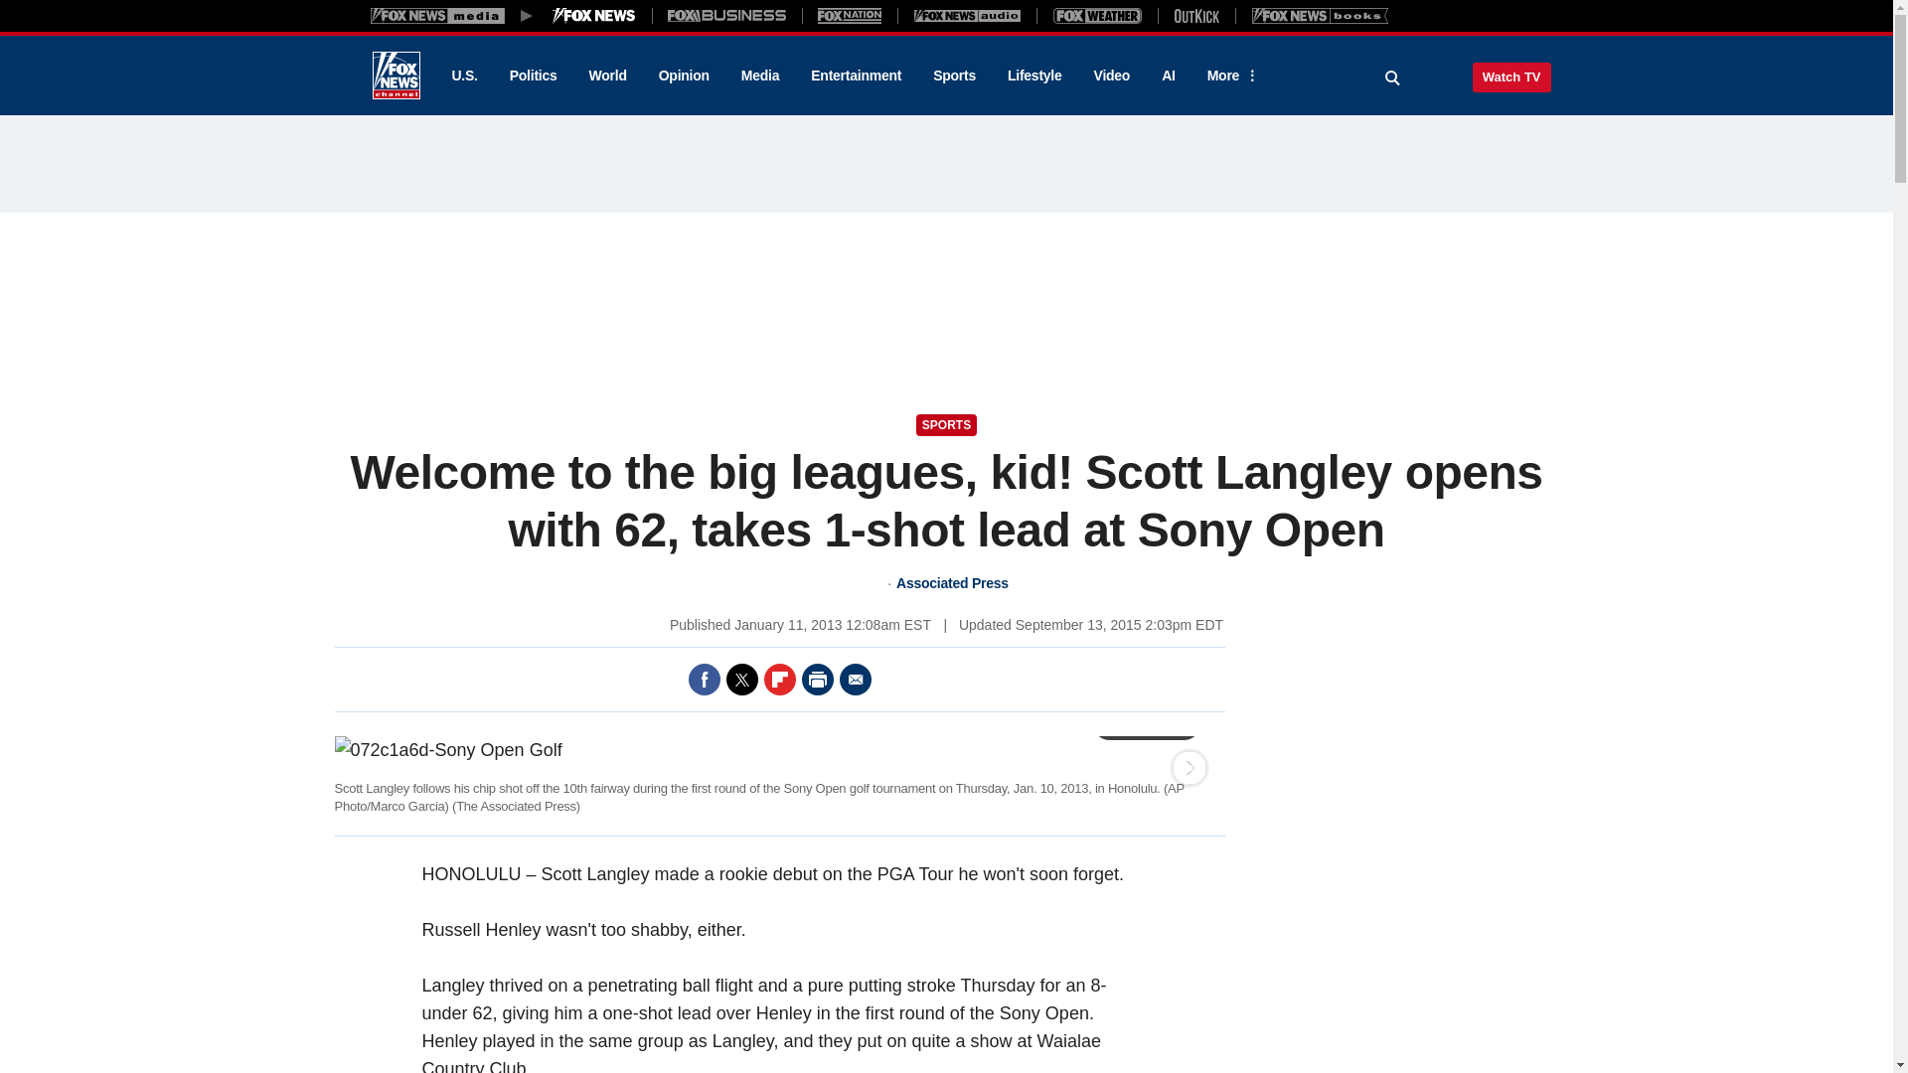 The width and height of the screenshot is (1908, 1073). What do you see at coordinates (759, 76) in the screenshot?
I see `Media` at bounding box center [759, 76].